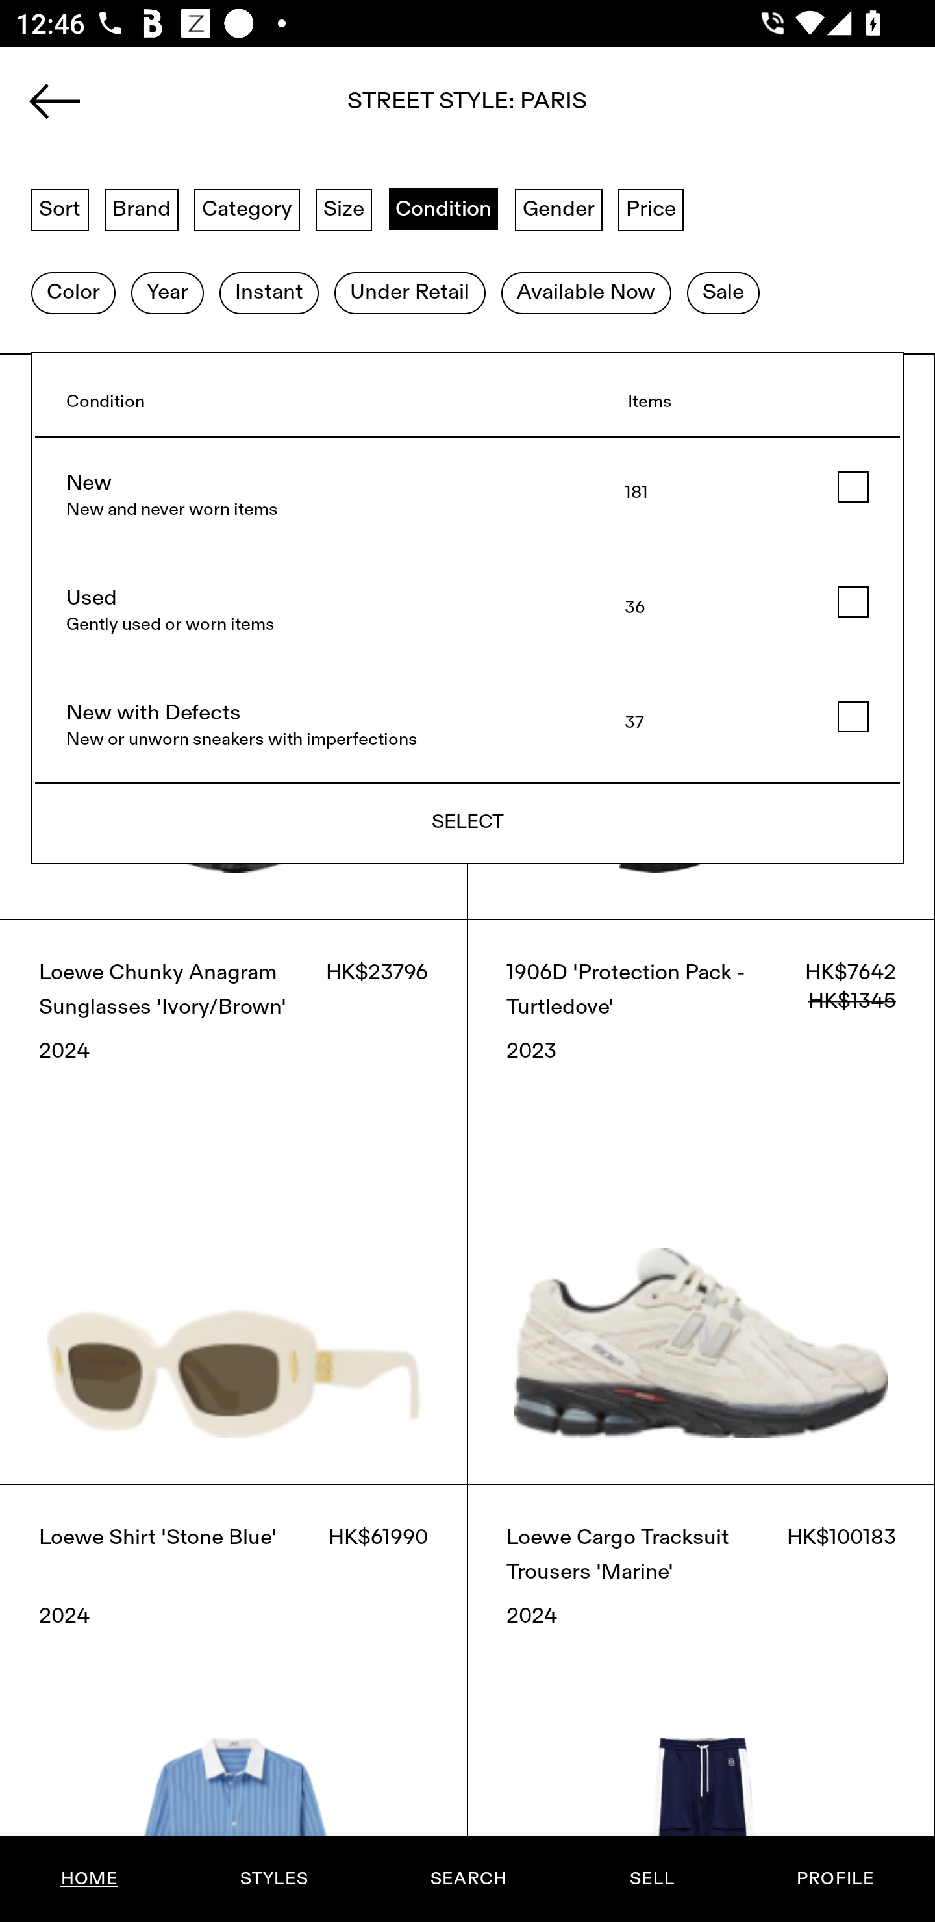  What do you see at coordinates (247, 208) in the screenshot?
I see `Category` at bounding box center [247, 208].